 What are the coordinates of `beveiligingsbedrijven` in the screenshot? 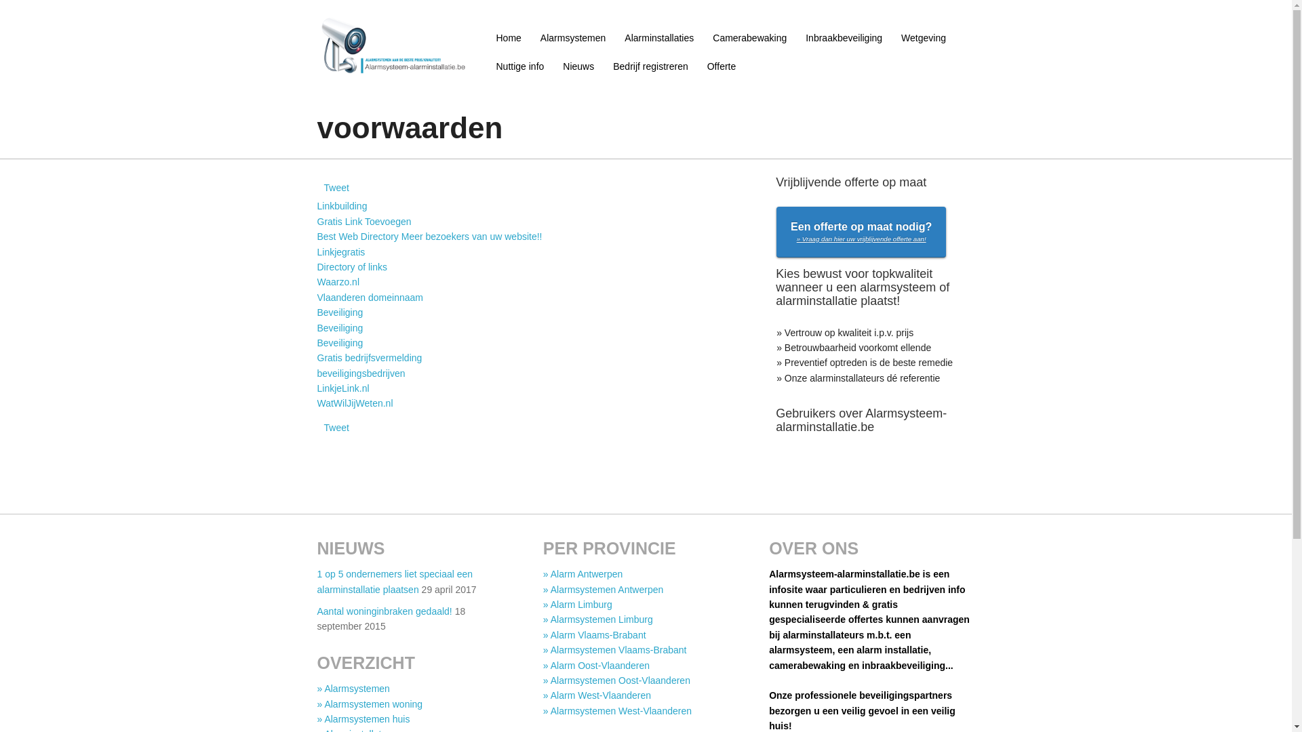 It's located at (361, 373).